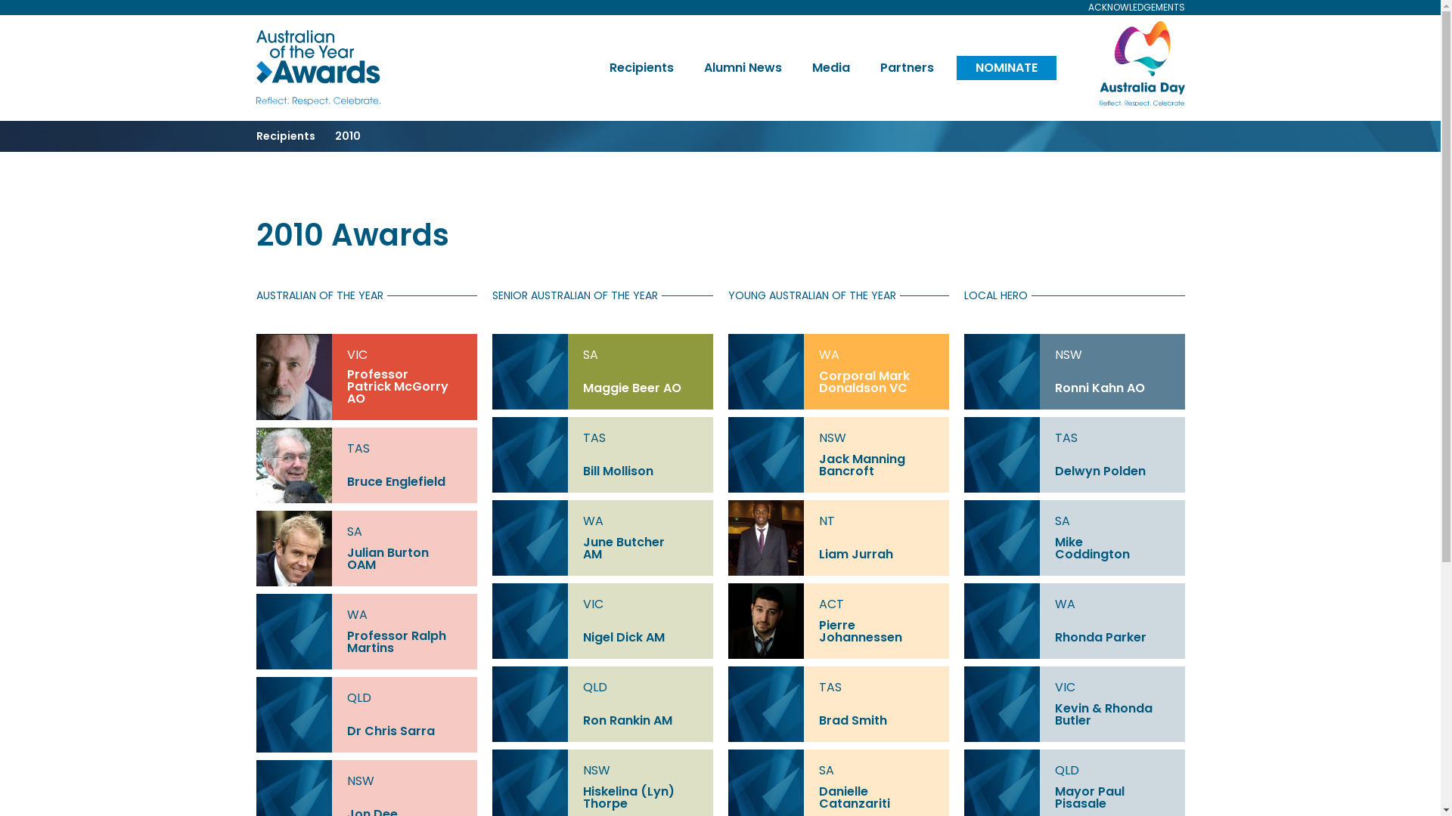 This screenshot has height=816, width=1452. What do you see at coordinates (640, 798) in the screenshot?
I see `Hiskelina (Lyn) Thorpe` at bounding box center [640, 798].